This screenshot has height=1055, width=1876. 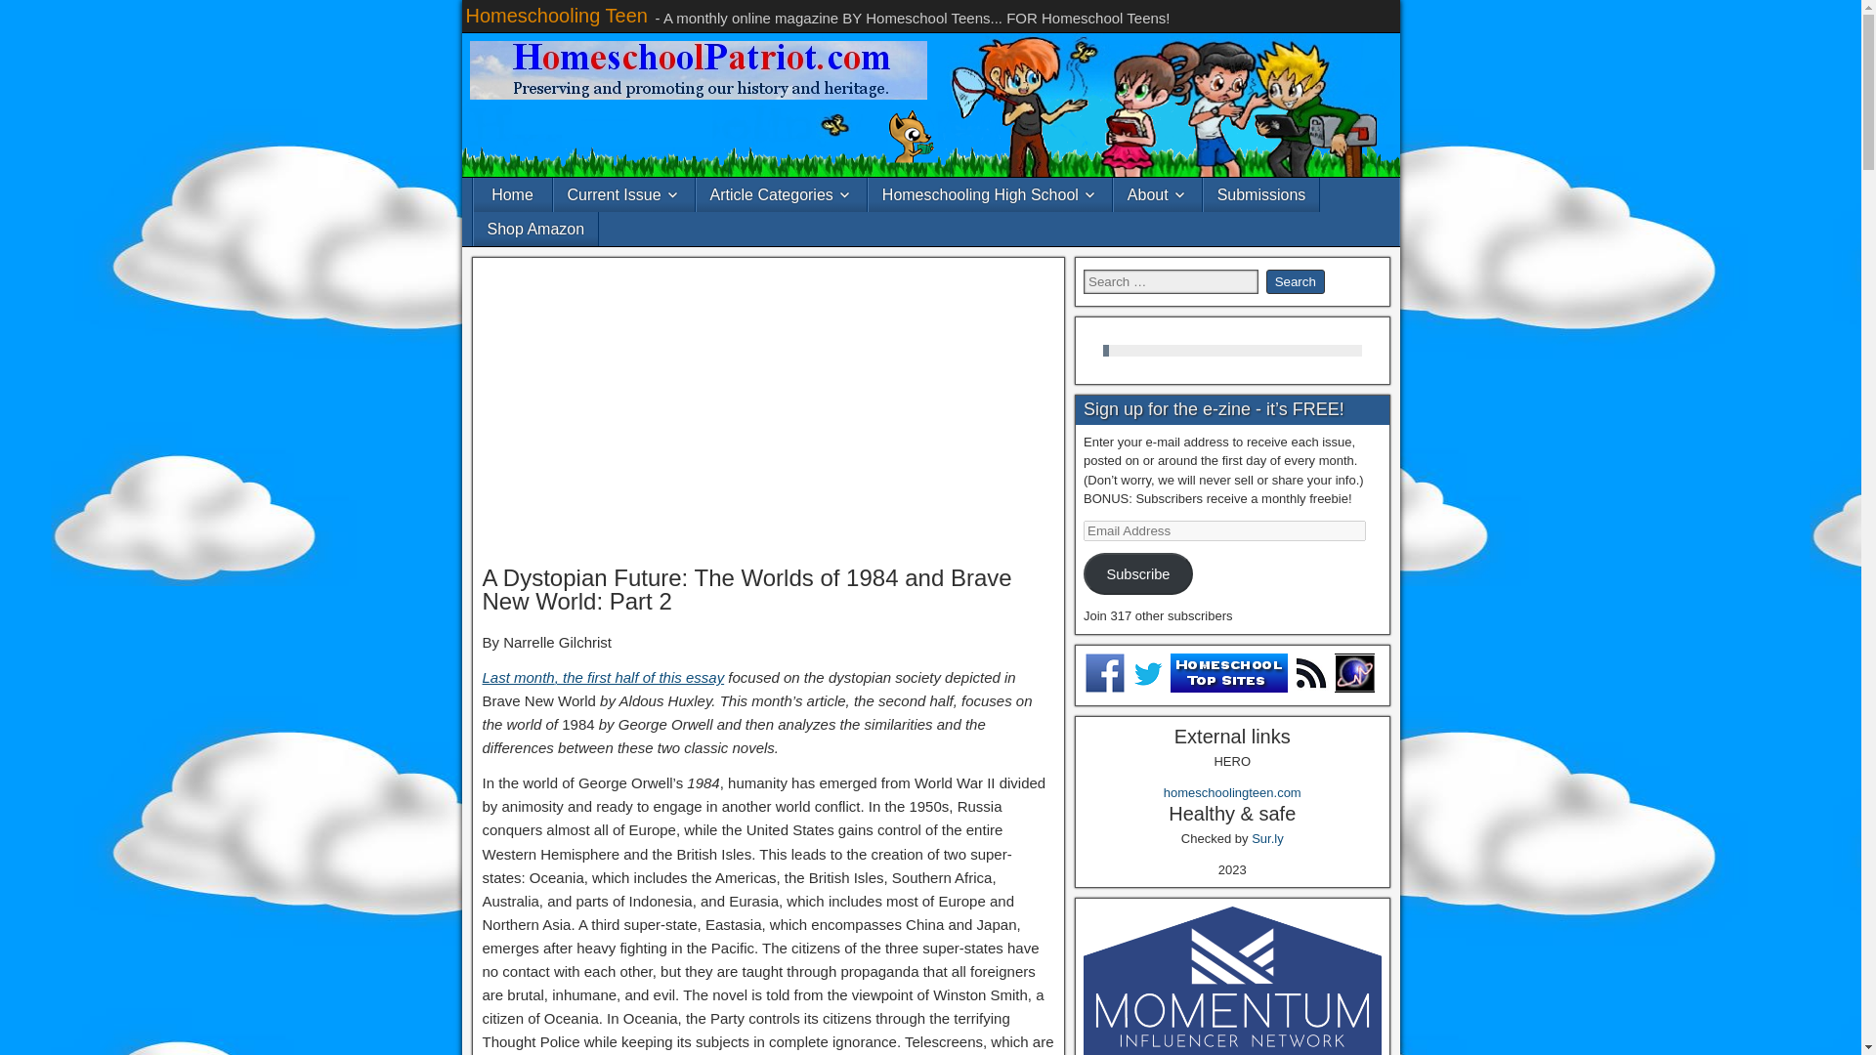 What do you see at coordinates (1158, 195) in the screenshot?
I see `About` at bounding box center [1158, 195].